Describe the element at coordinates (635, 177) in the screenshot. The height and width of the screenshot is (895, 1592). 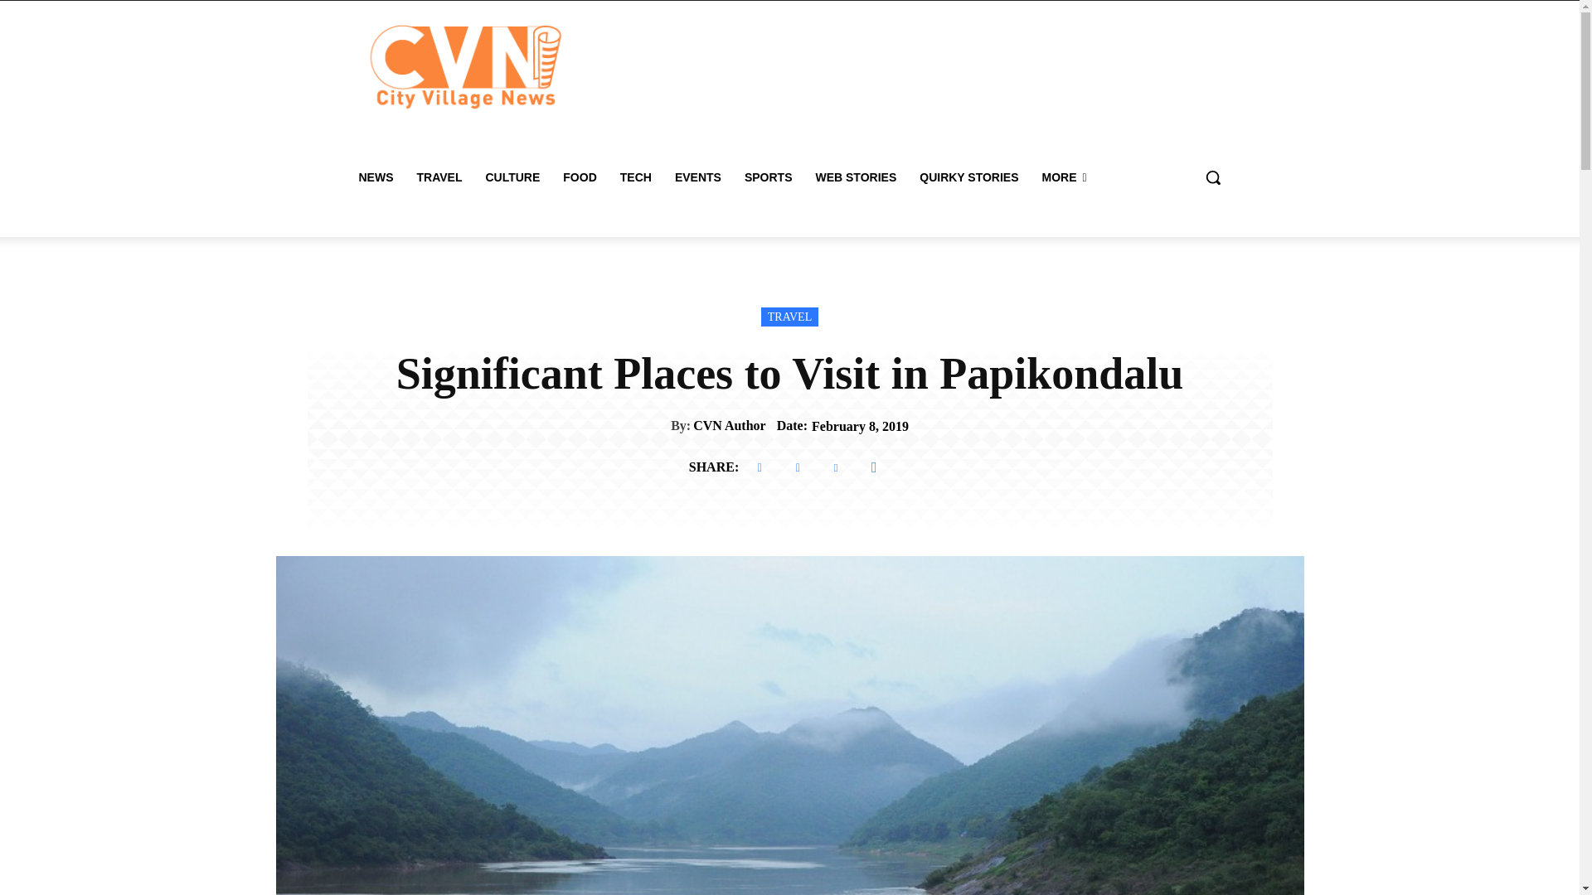
I see `TECH` at that location.